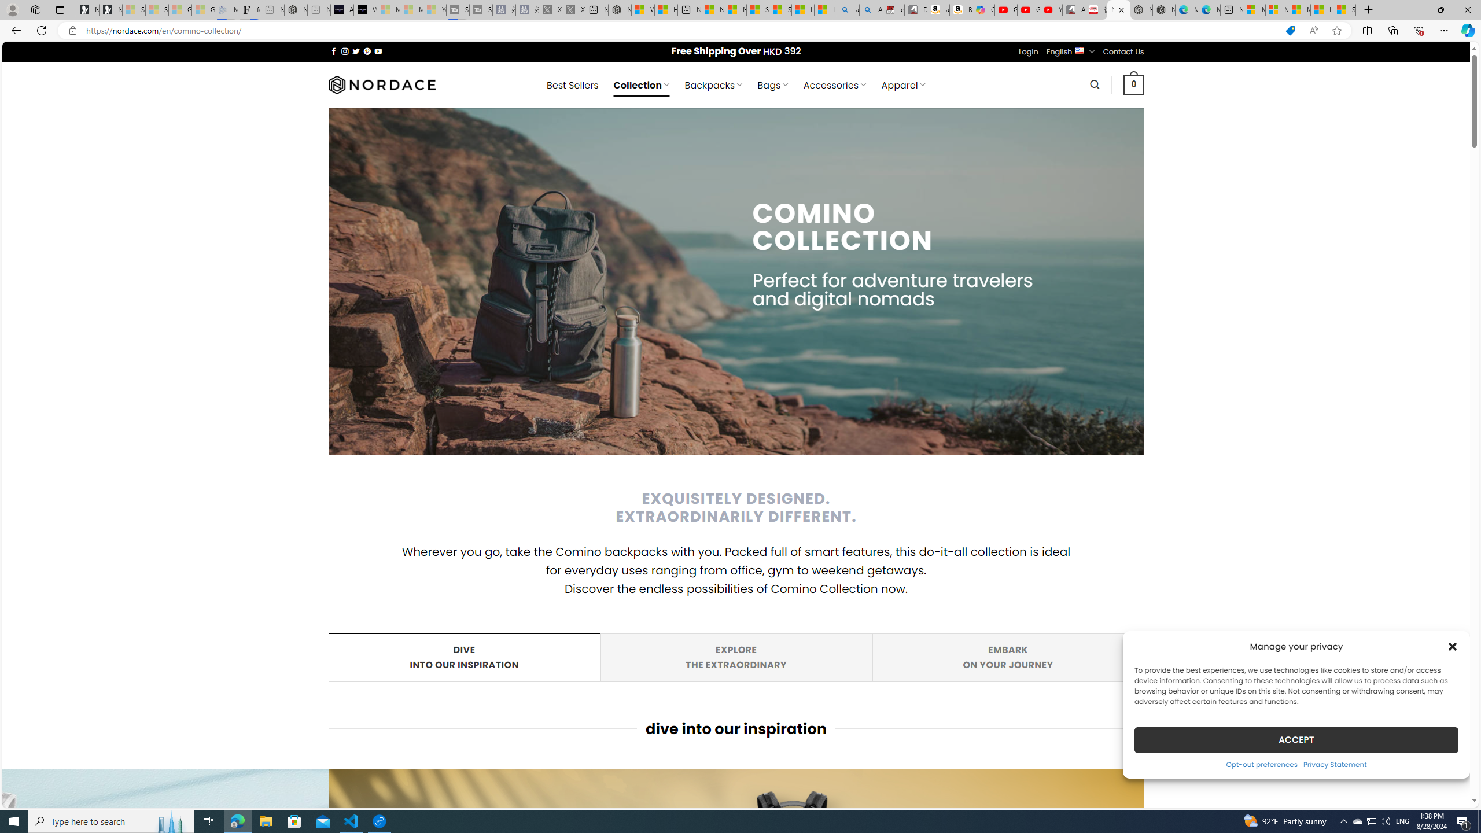 This screenshot has width=1481, height=833. Describe the element at coordinates (1261, 764) in the screenshot. I see `Opt-out preferences` at that location.